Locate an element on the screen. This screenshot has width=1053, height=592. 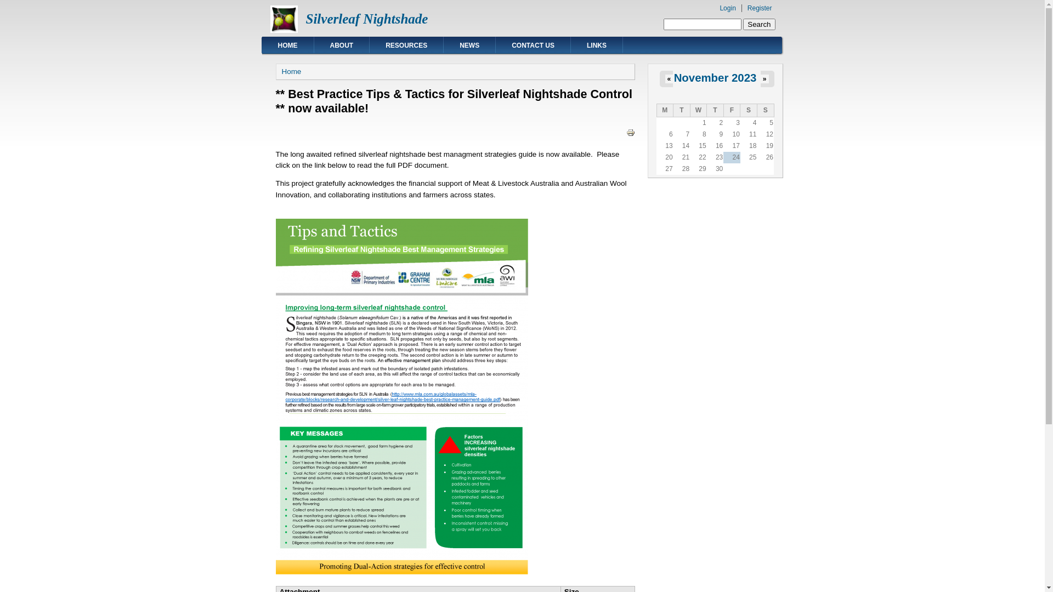
Home is located at coordinates (292, 71).